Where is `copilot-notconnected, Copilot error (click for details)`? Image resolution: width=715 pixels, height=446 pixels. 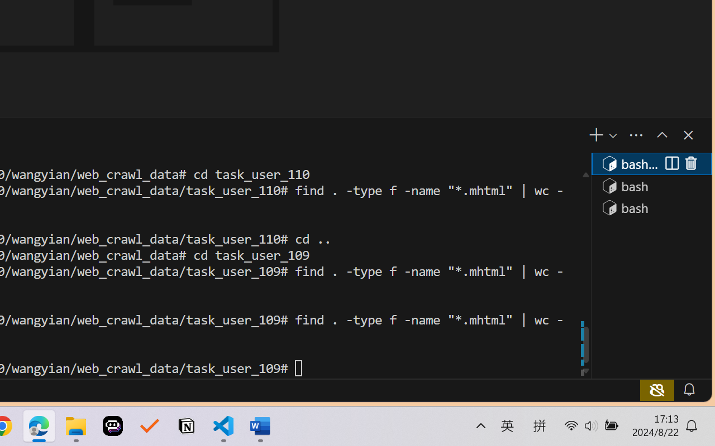
copilot-notconnected, Copilot error (click for details) is located at coordinates (657, 389).